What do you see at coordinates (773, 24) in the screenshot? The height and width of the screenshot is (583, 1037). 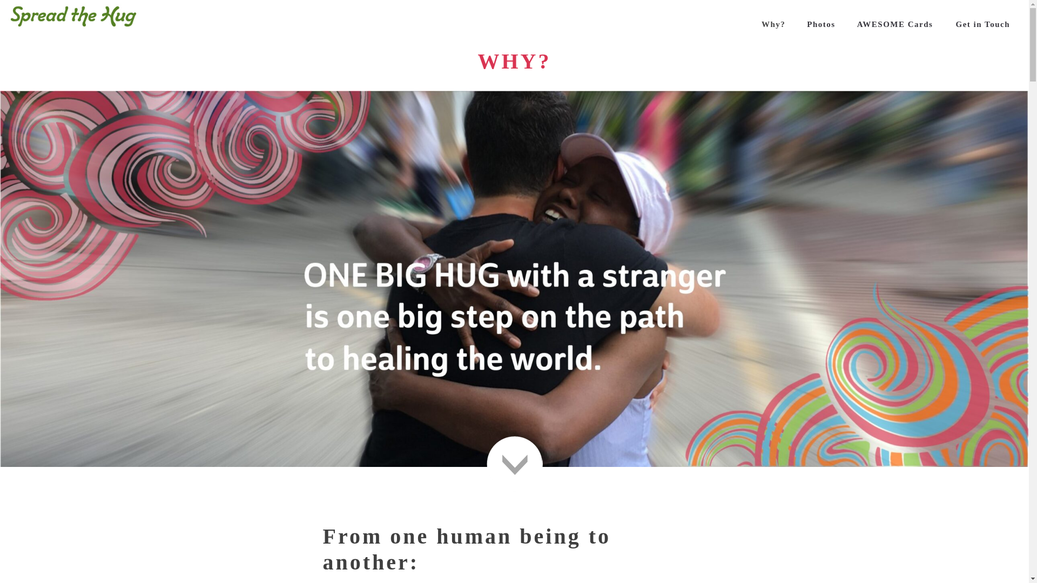 I see `Why?` at bounding box center [773, 24].